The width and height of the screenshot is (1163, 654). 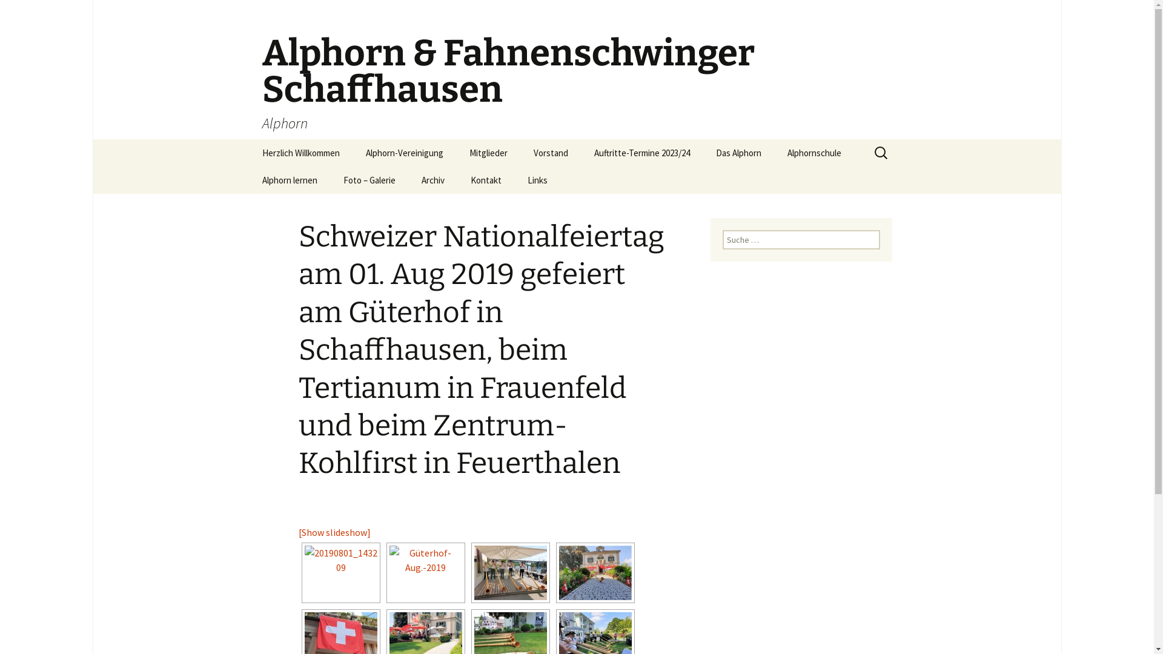 What do you see at coordinates (641, 153) in the screenshot?
I see `Auftritte-Termine 2023/24` at bounding box center [641, 153].